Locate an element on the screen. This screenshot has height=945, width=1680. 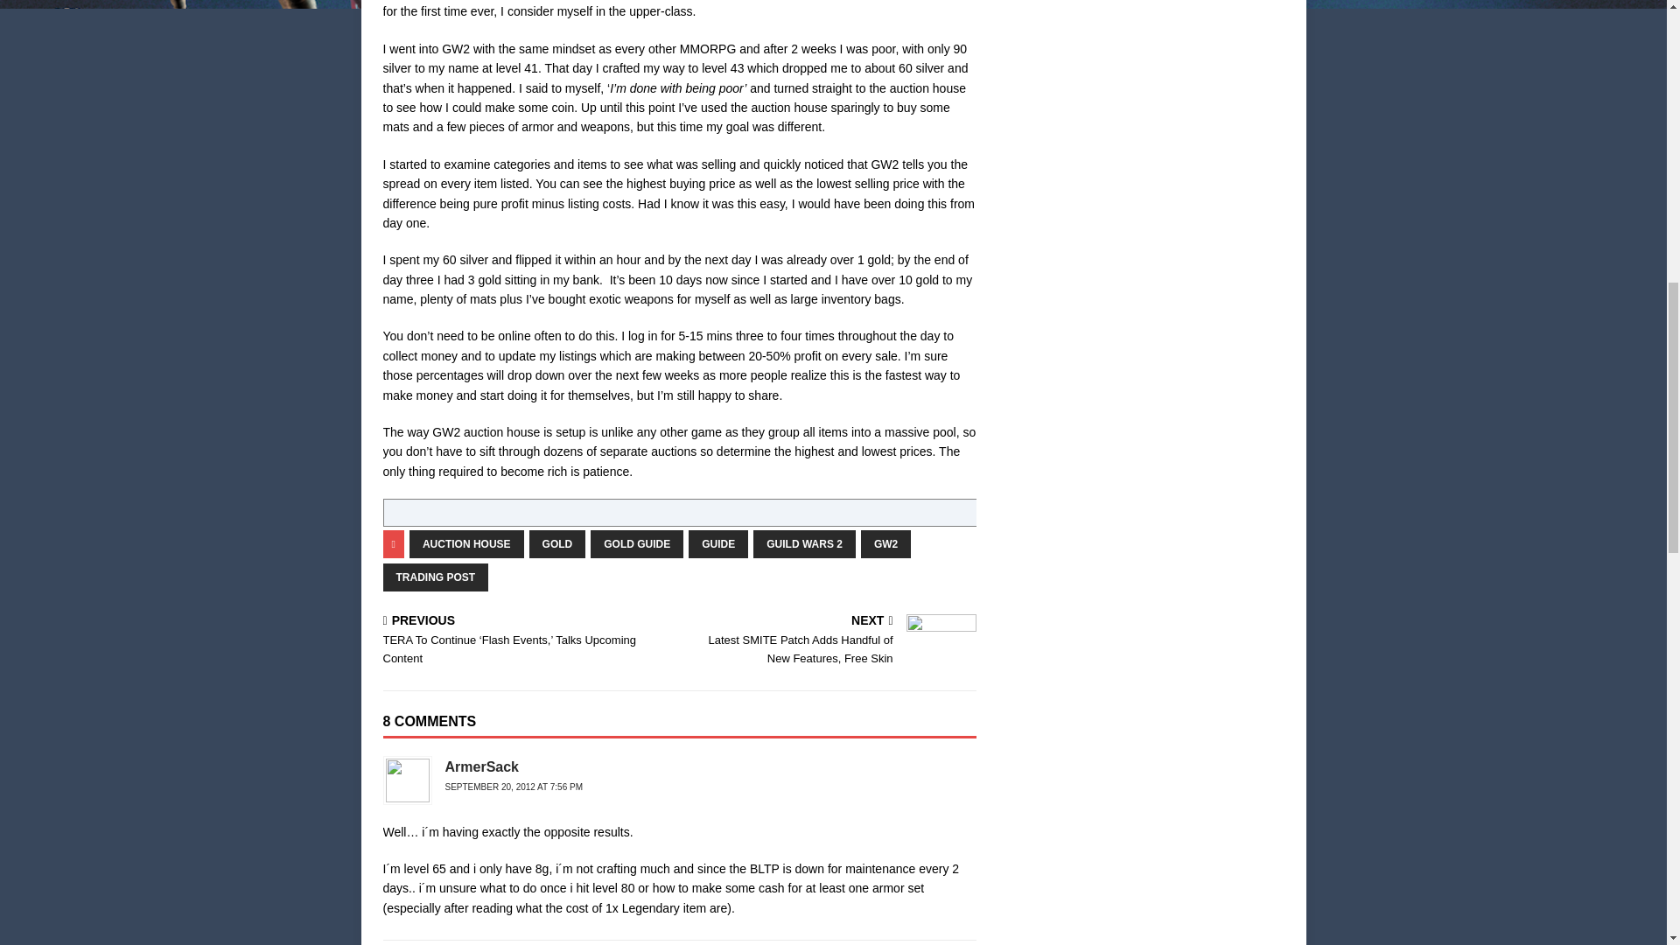
GUILD WARS 2 is located at coordinates (803, 544).